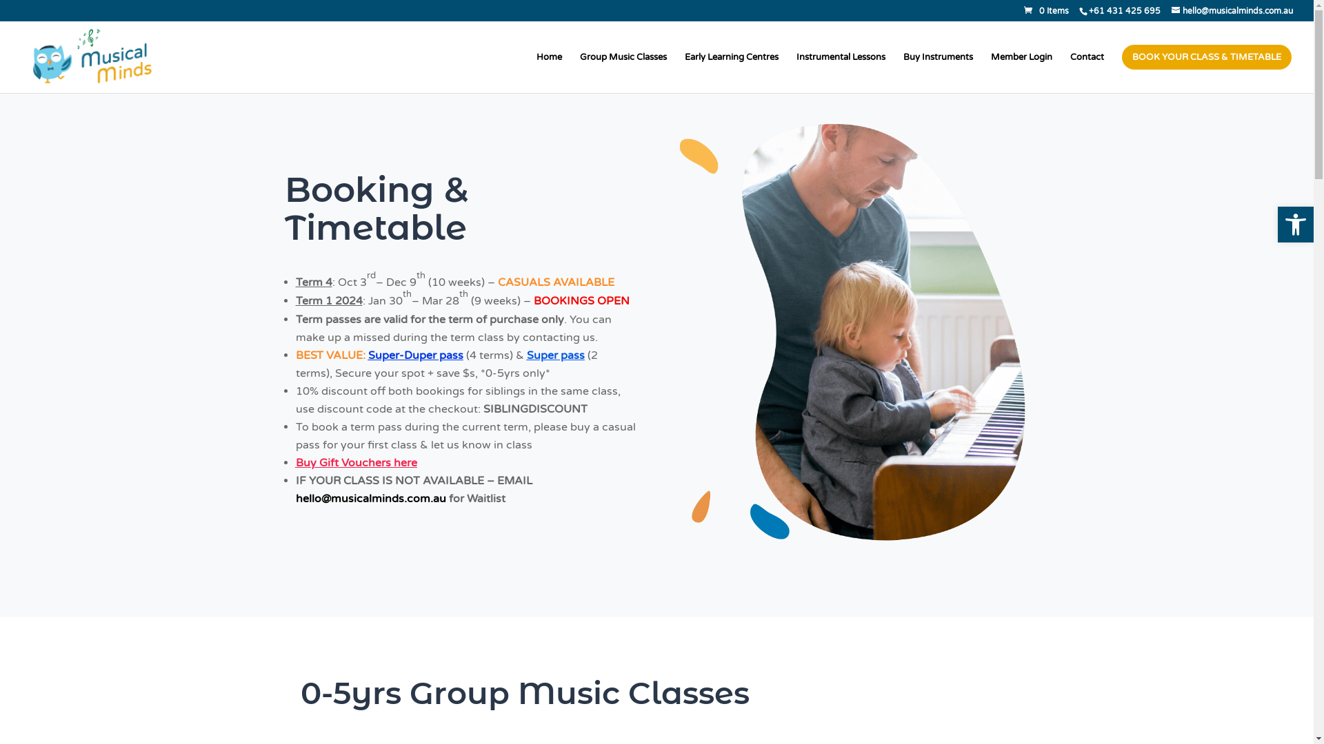  Describe the element at coordinates (623, 73) in the screenshot. I see `Group Music Classes` at that location.